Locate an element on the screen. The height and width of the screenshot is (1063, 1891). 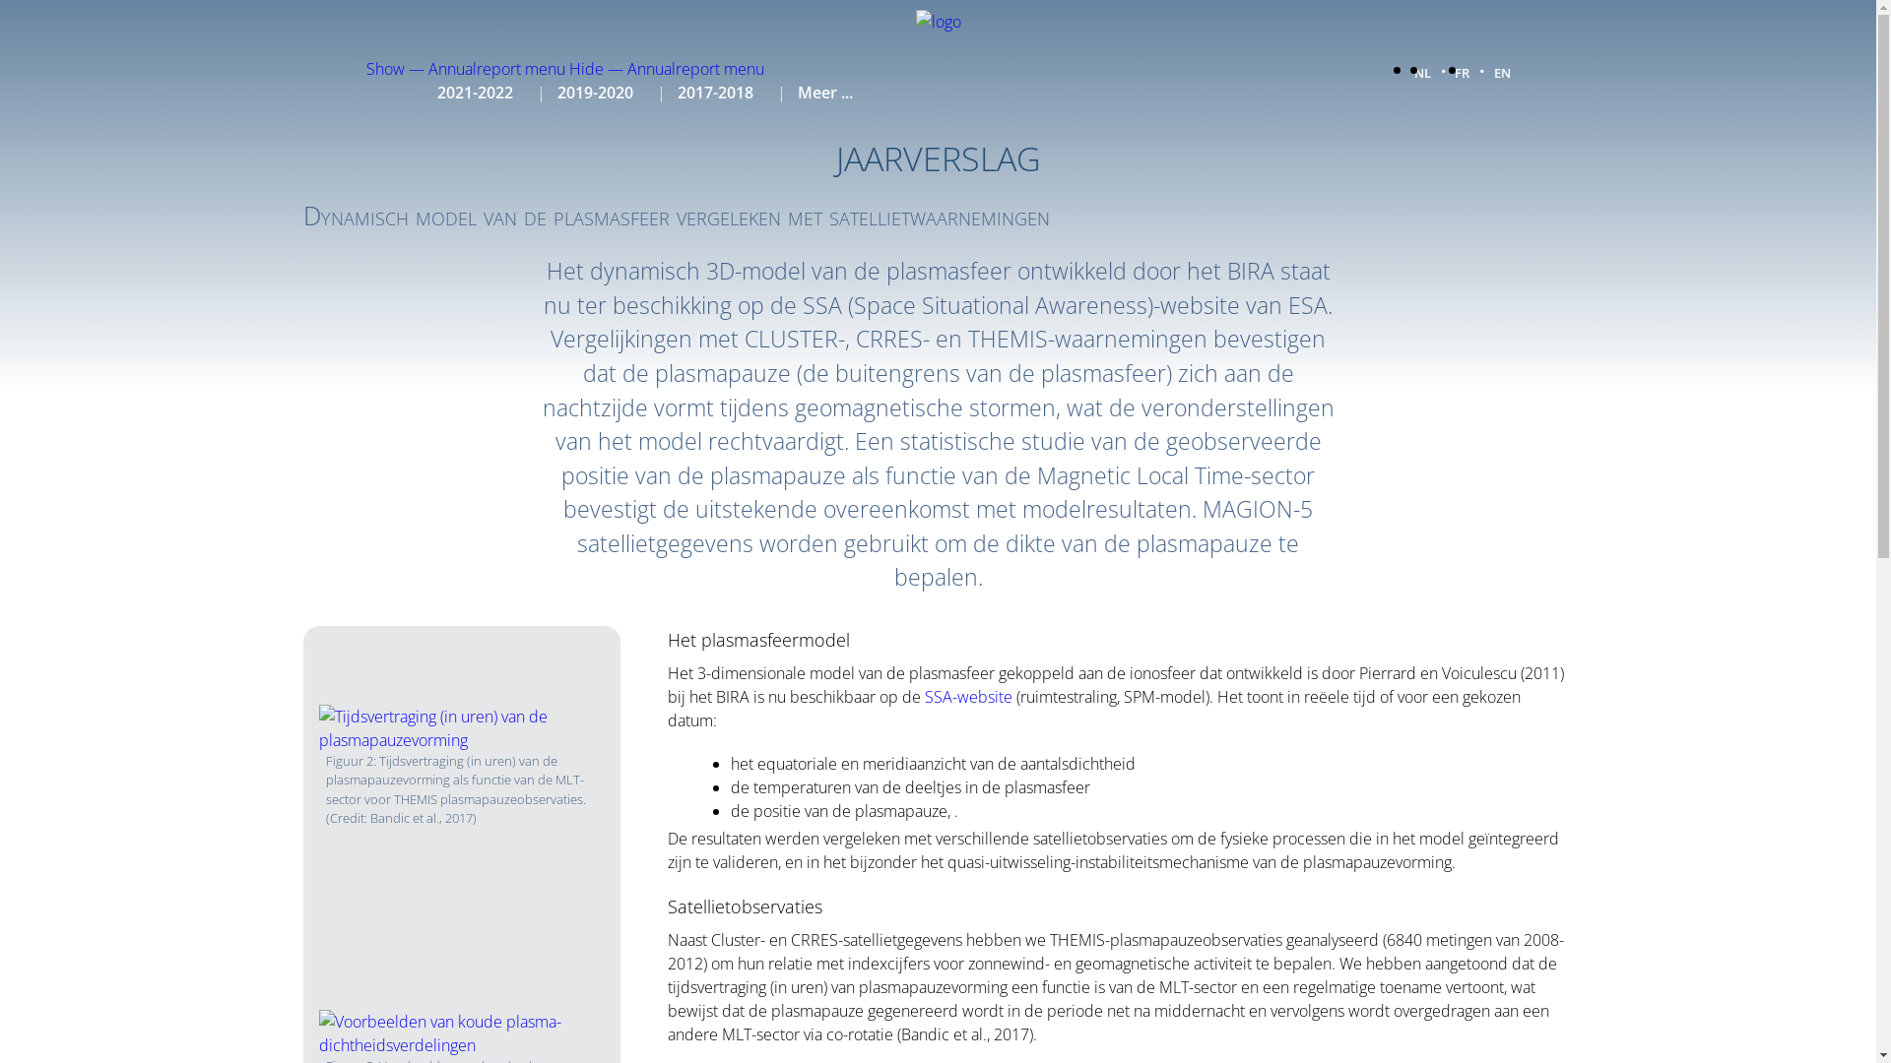
fr is located at coordinates (1462, 71).